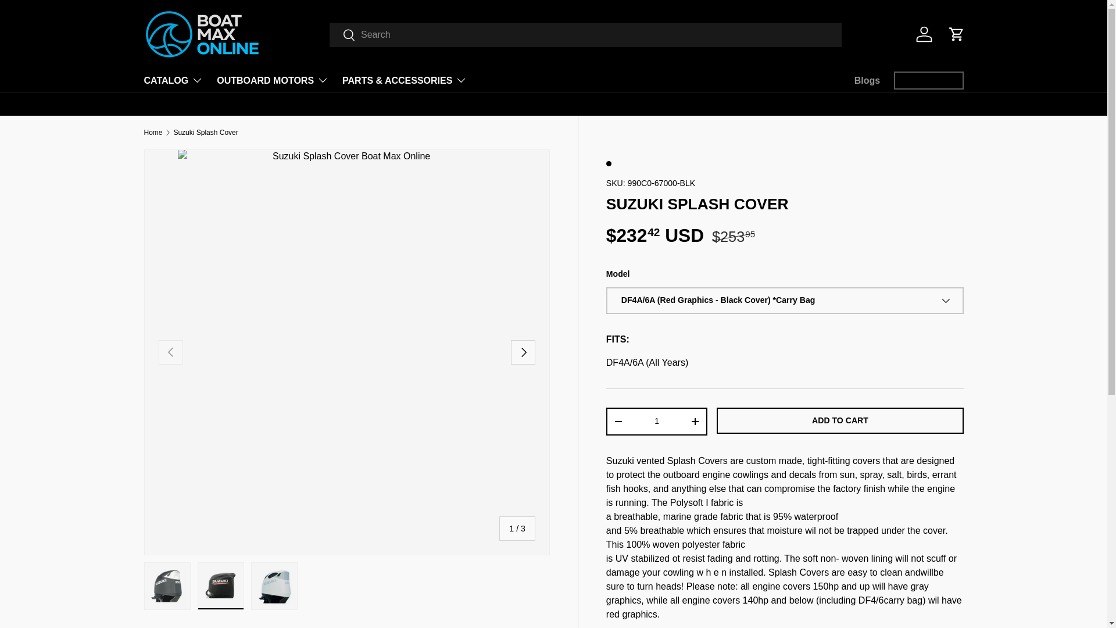 Image resolution: width=1116 pixels, height=628 pixels. Describe the element at coordinates (342, 35) in the screenshot. I see `Search` at that location.